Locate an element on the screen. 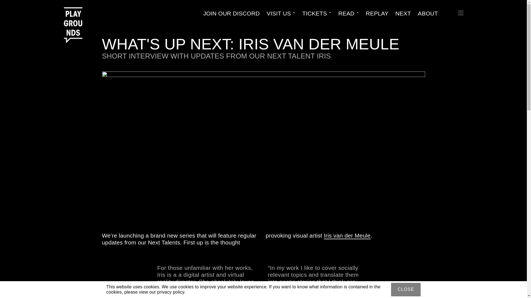 This screenshot has height=298, width=531. REPLAY is located at coordinates (377, 13).